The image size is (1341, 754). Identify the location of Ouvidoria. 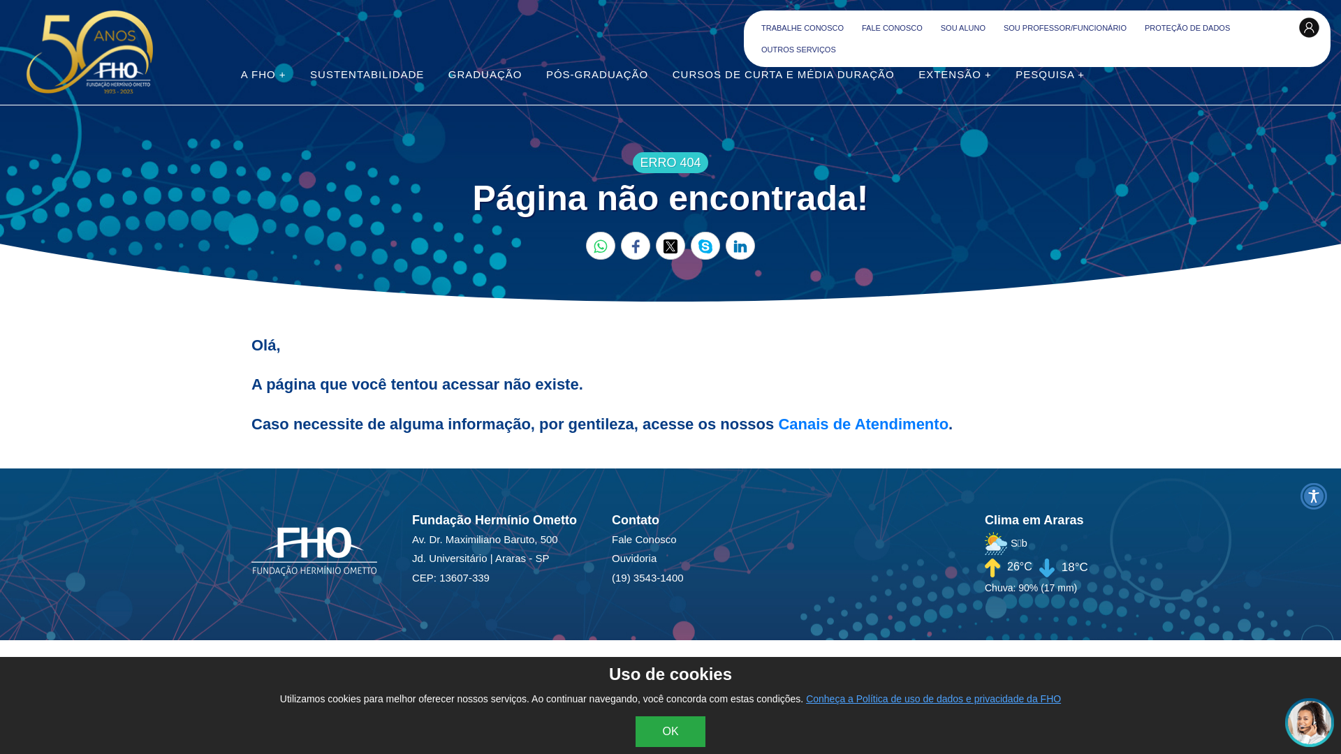
(650, 557).